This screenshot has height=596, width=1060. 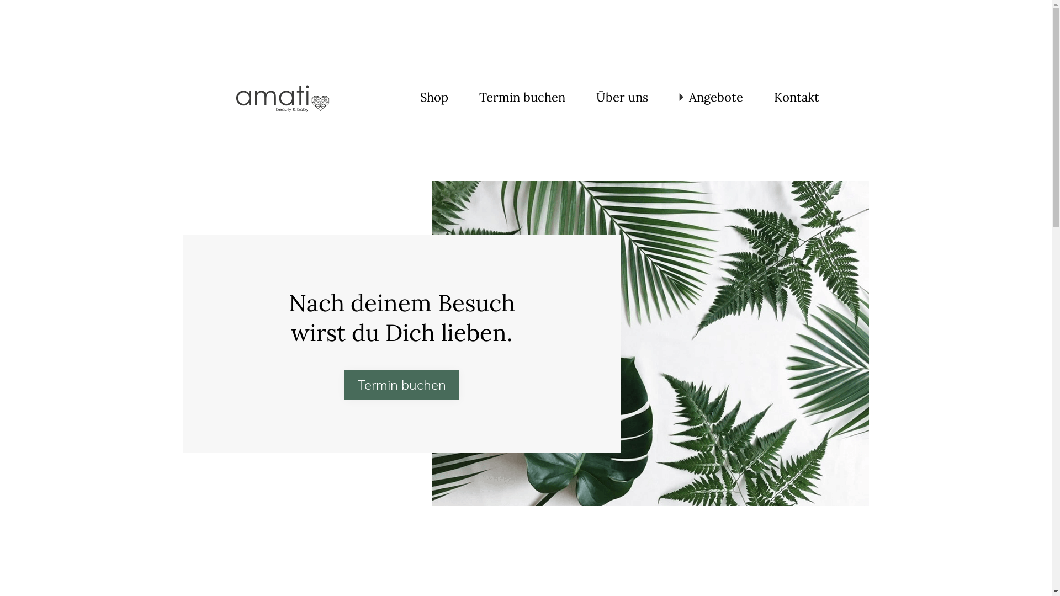 What do you see at coordinates (797, 97) in the screenshot?
I see `Kontakt` at bounding box center [797, 97].